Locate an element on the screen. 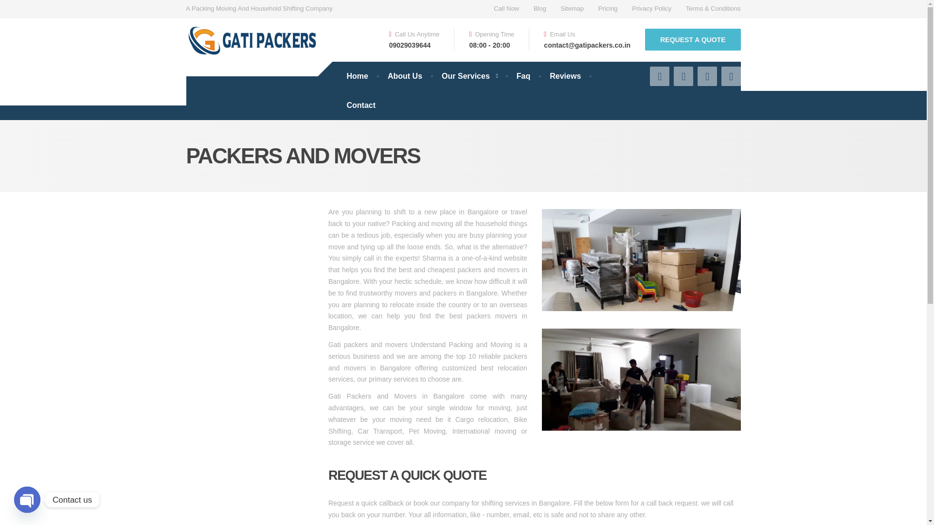  Packers And Movers 2 is located at coordinates (641, 379).